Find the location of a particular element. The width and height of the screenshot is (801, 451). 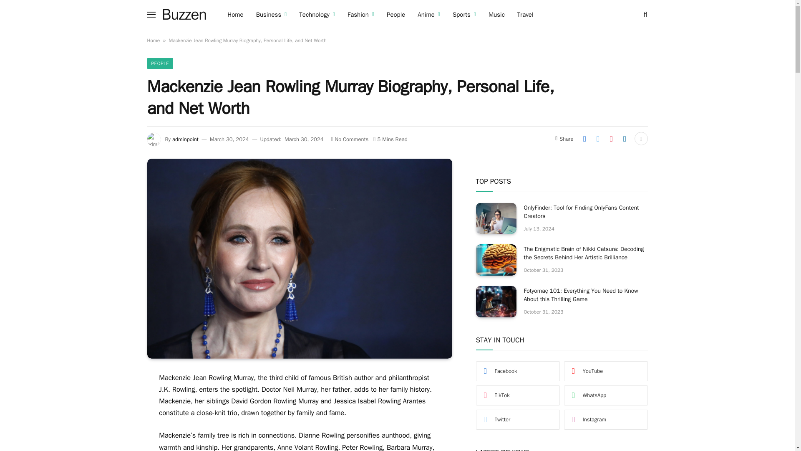

Posts by adminpoint is located at coordinates (185, 139).